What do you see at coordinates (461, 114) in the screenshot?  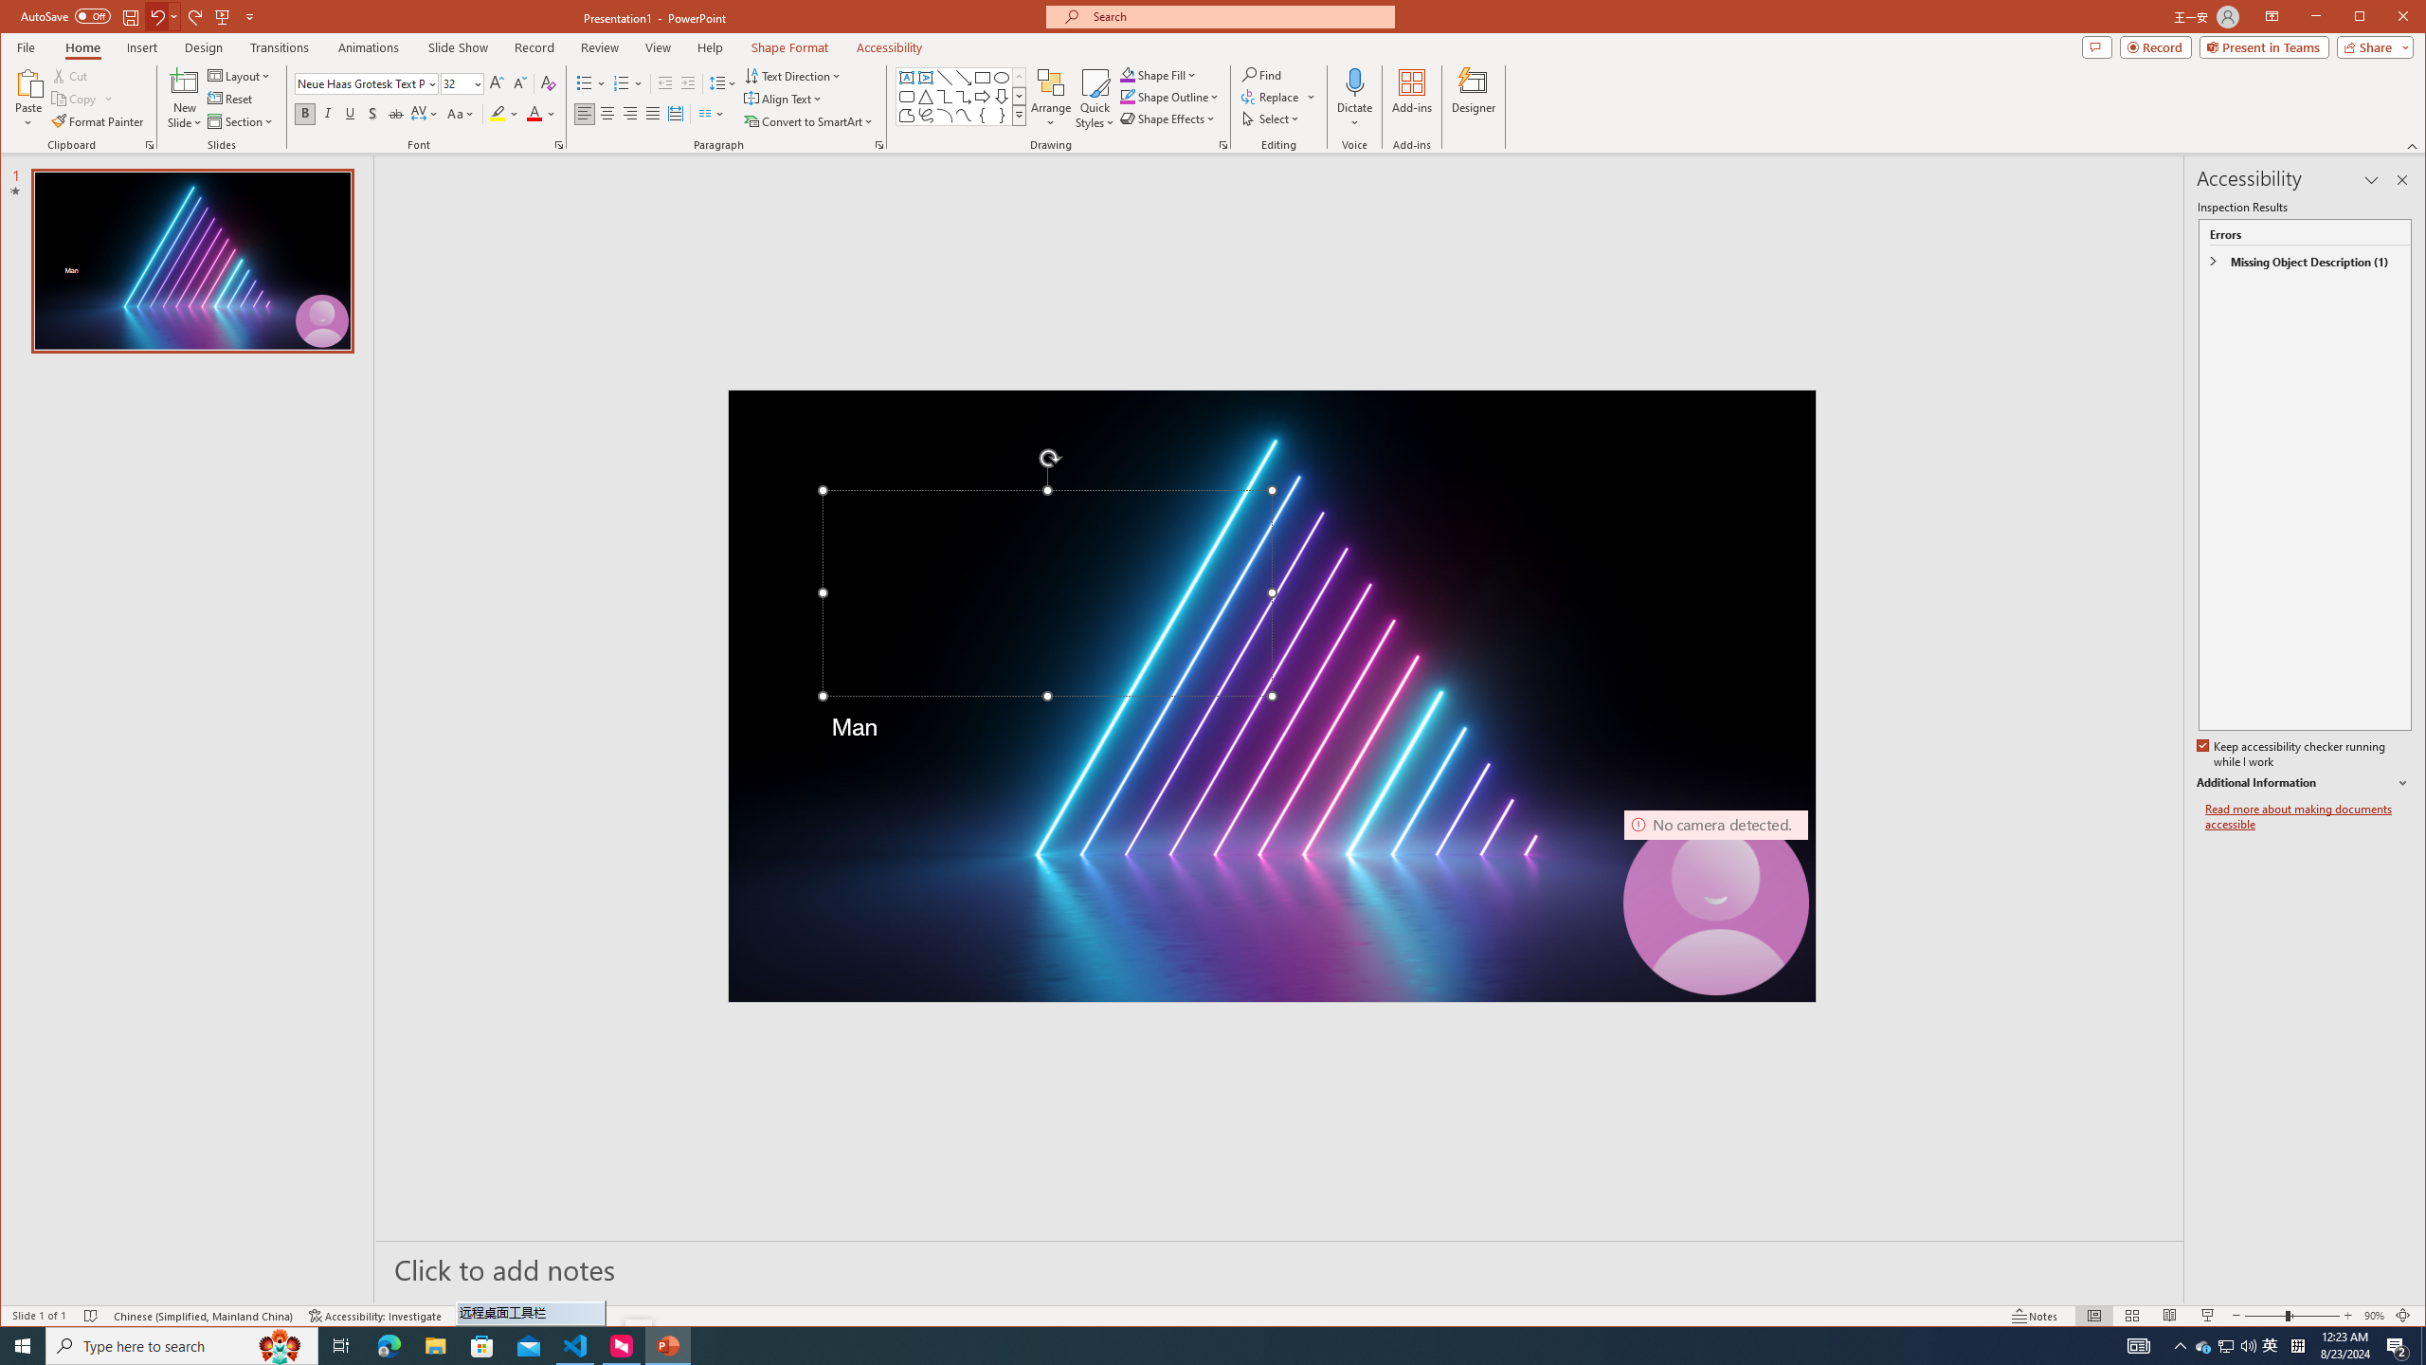 I see `Change Case` at bounding box center [461, 114].